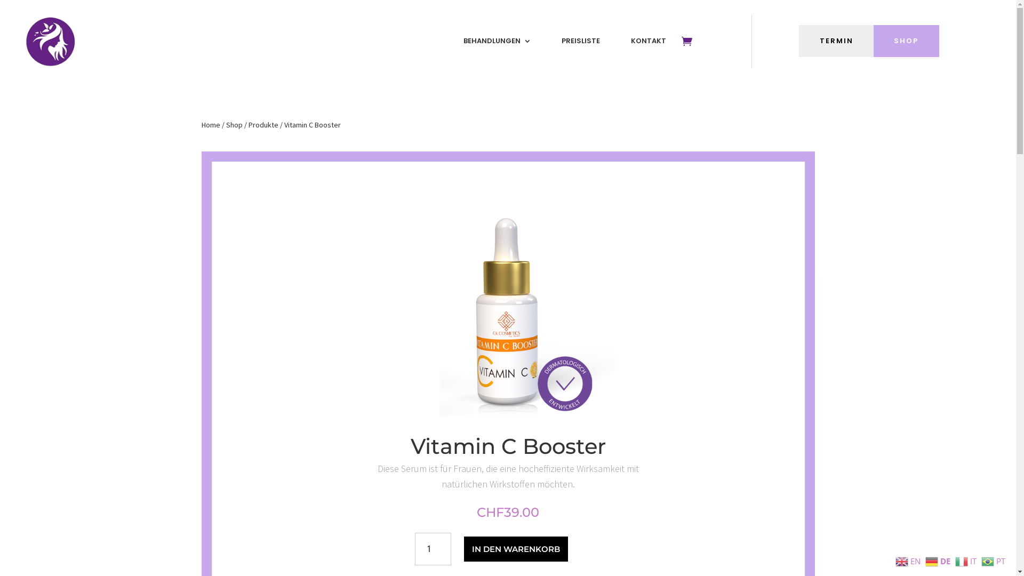 This screenshot has width=1024, height=576. I want to click on KONTAKT, so click(649, 41).